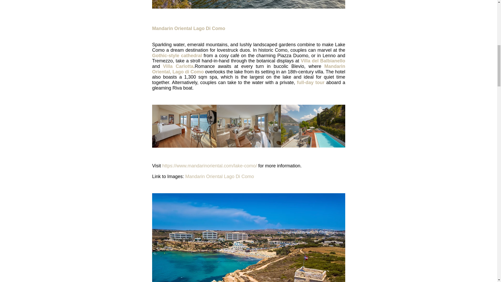  I want to click on Villa Carlotta, so click(178, 66).